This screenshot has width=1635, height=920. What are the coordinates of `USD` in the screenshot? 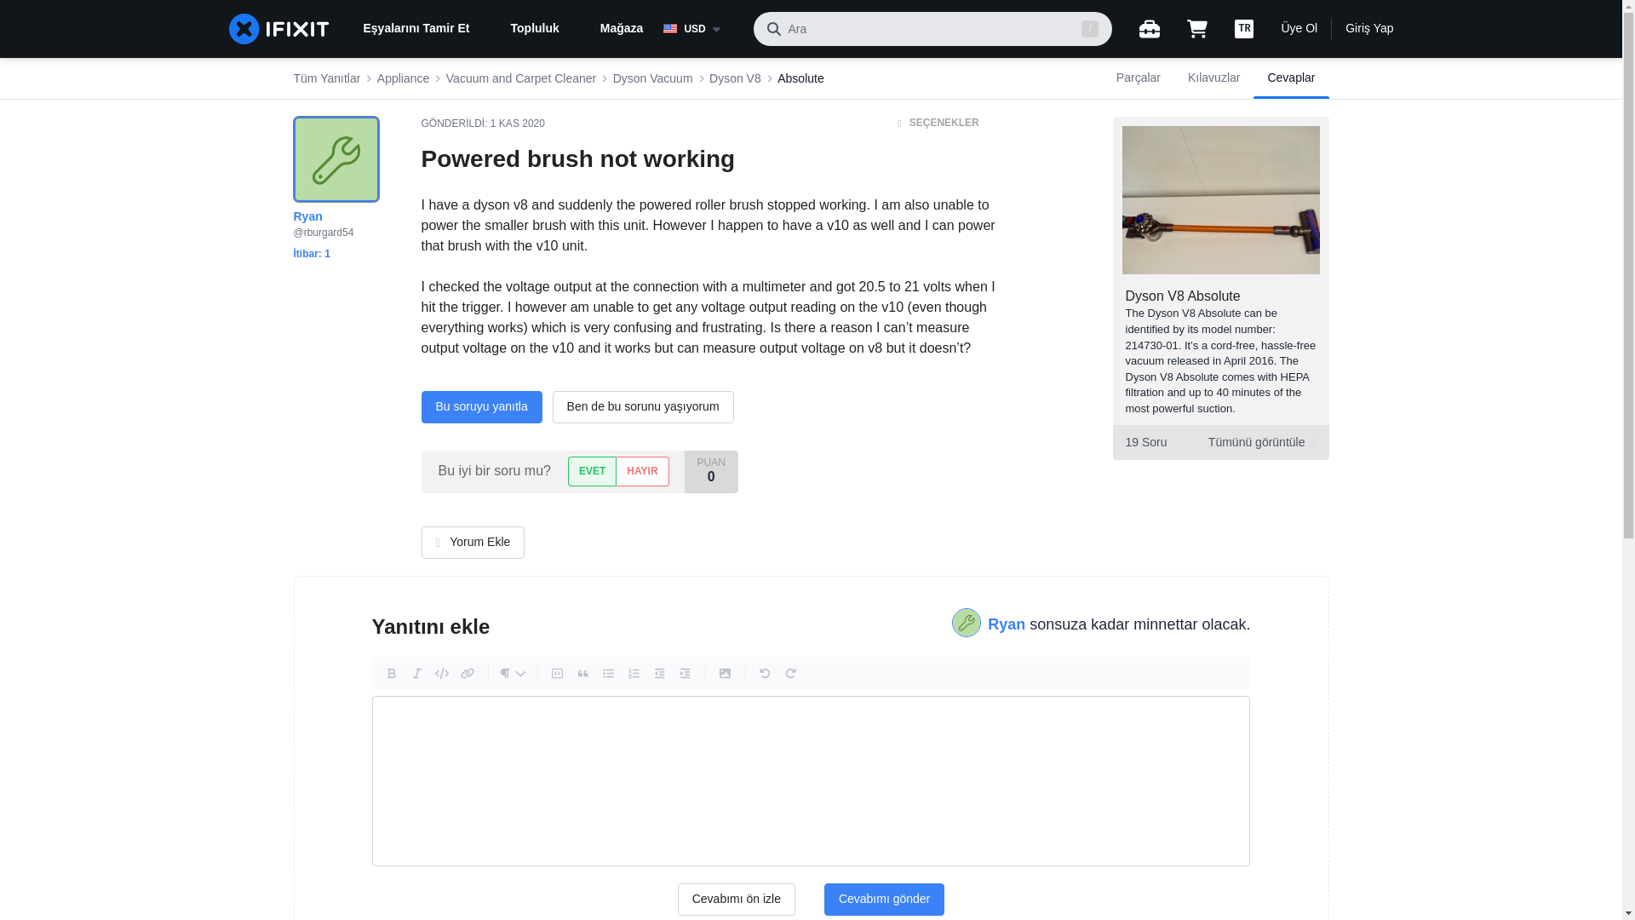 It's located at (702, 29).